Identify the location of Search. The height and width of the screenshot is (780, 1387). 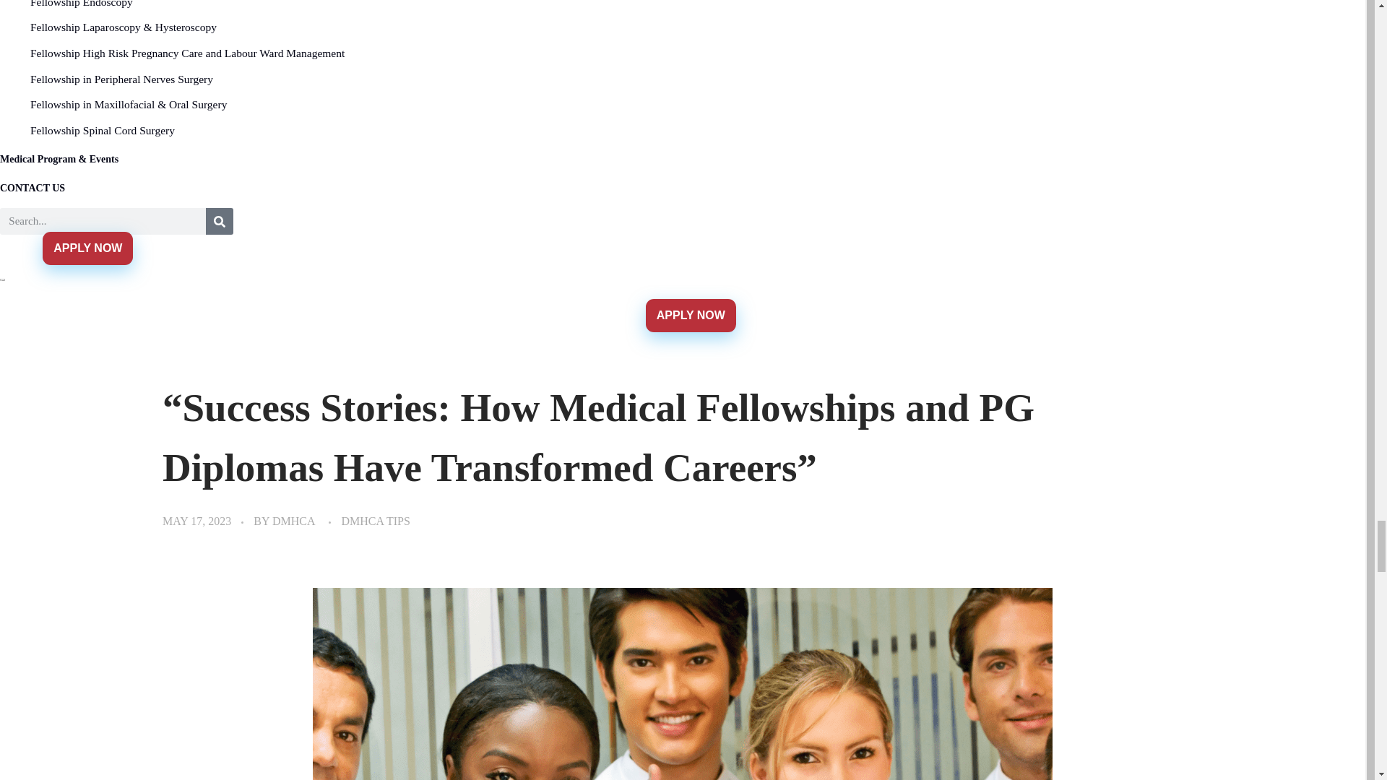
(103, 221).